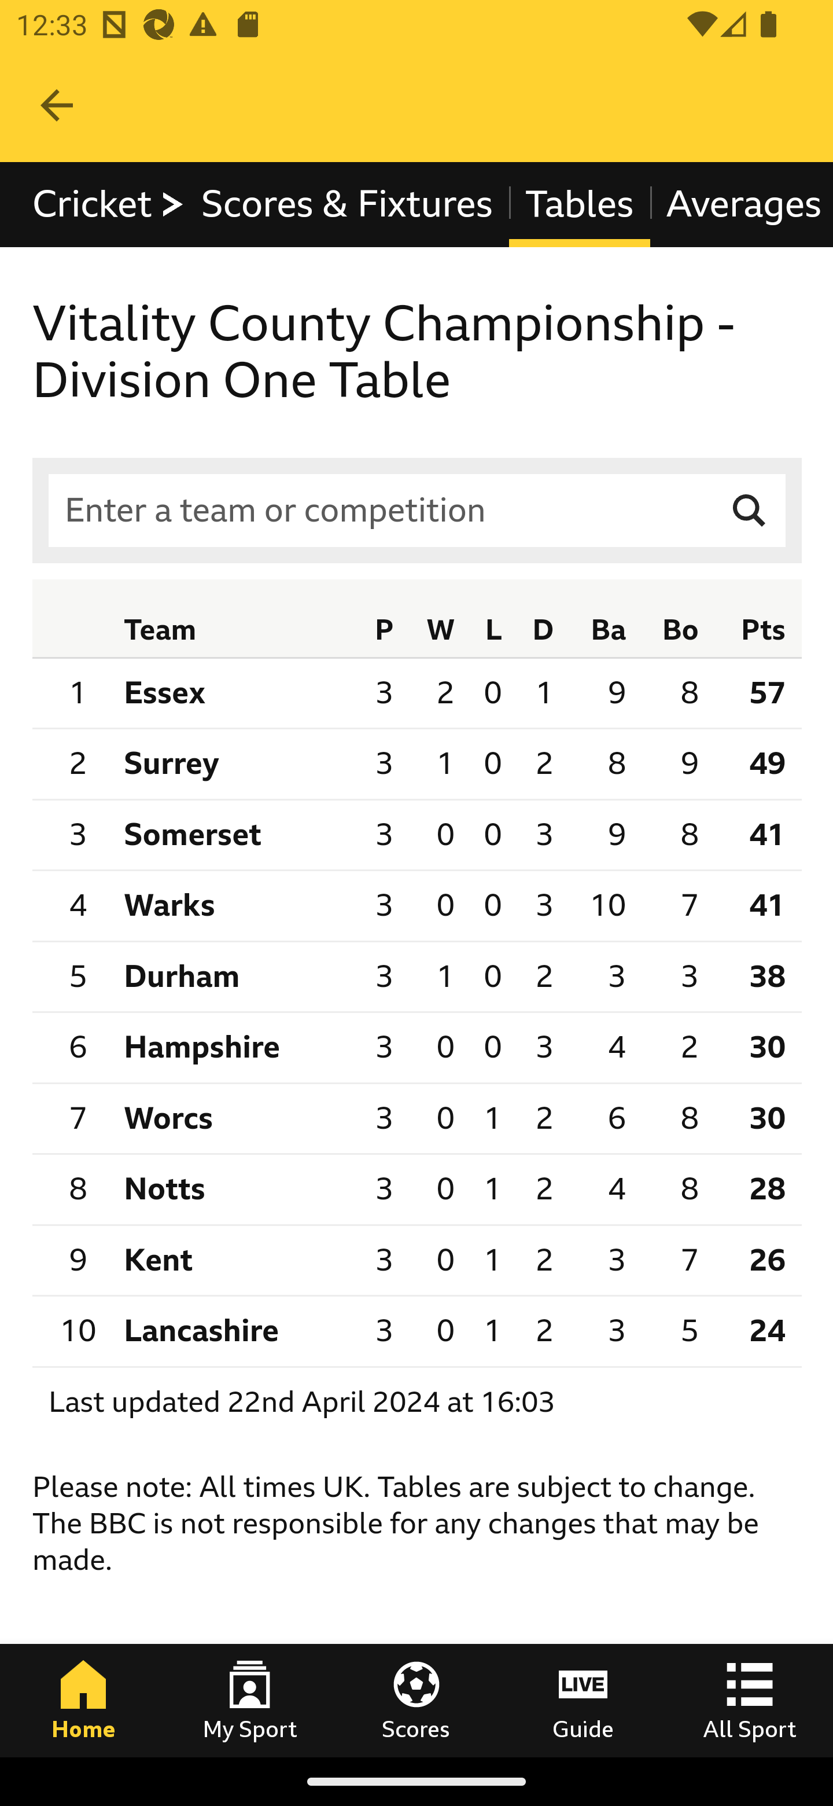 The image size is (833, 1806). Describe the element at coordinates (740, 205) in the screenshot. I see `Averages` at that location.